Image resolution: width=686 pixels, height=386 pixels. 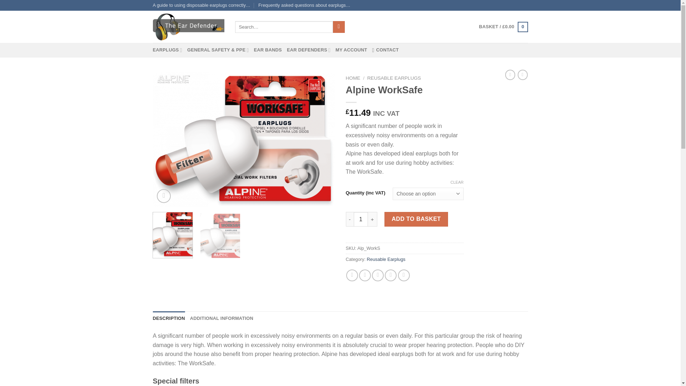 What do you see at coordinates (361, 219) in the screenshot?
I see `1` at bounding box center [361, 219].